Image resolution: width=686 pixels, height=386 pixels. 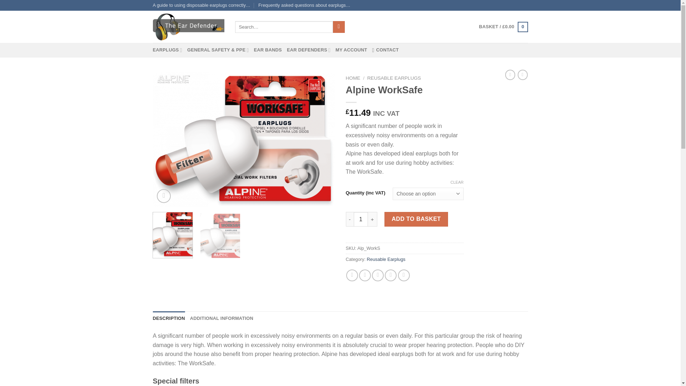 What do you see at coordinates (361, 219) in the screenshot?
I see `1` at bounding box center [361, 219].